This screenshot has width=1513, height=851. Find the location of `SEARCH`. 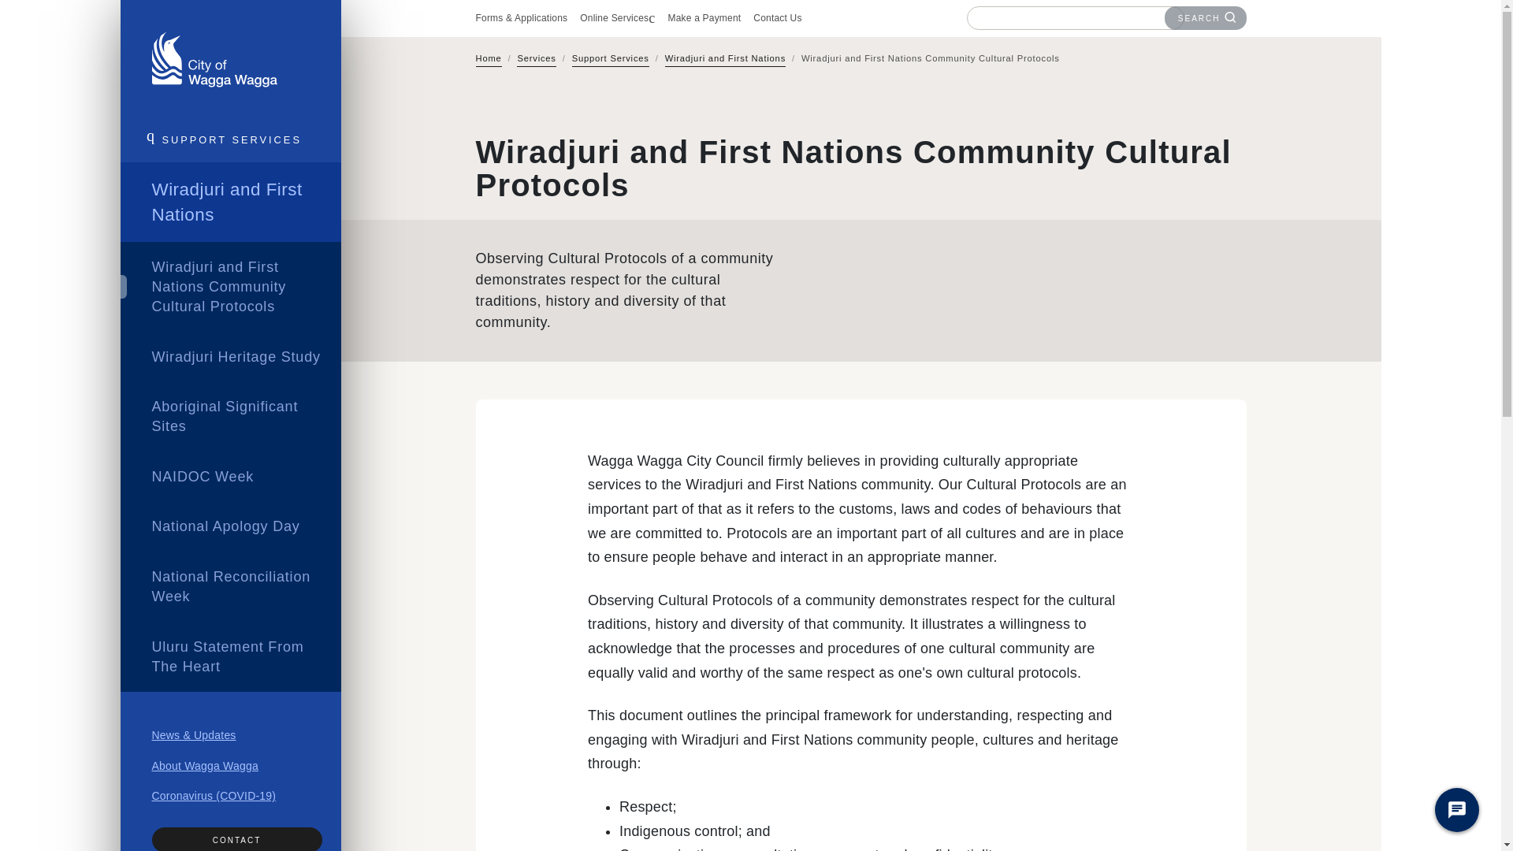

SEARCH is located at coordinates (1206, 17).